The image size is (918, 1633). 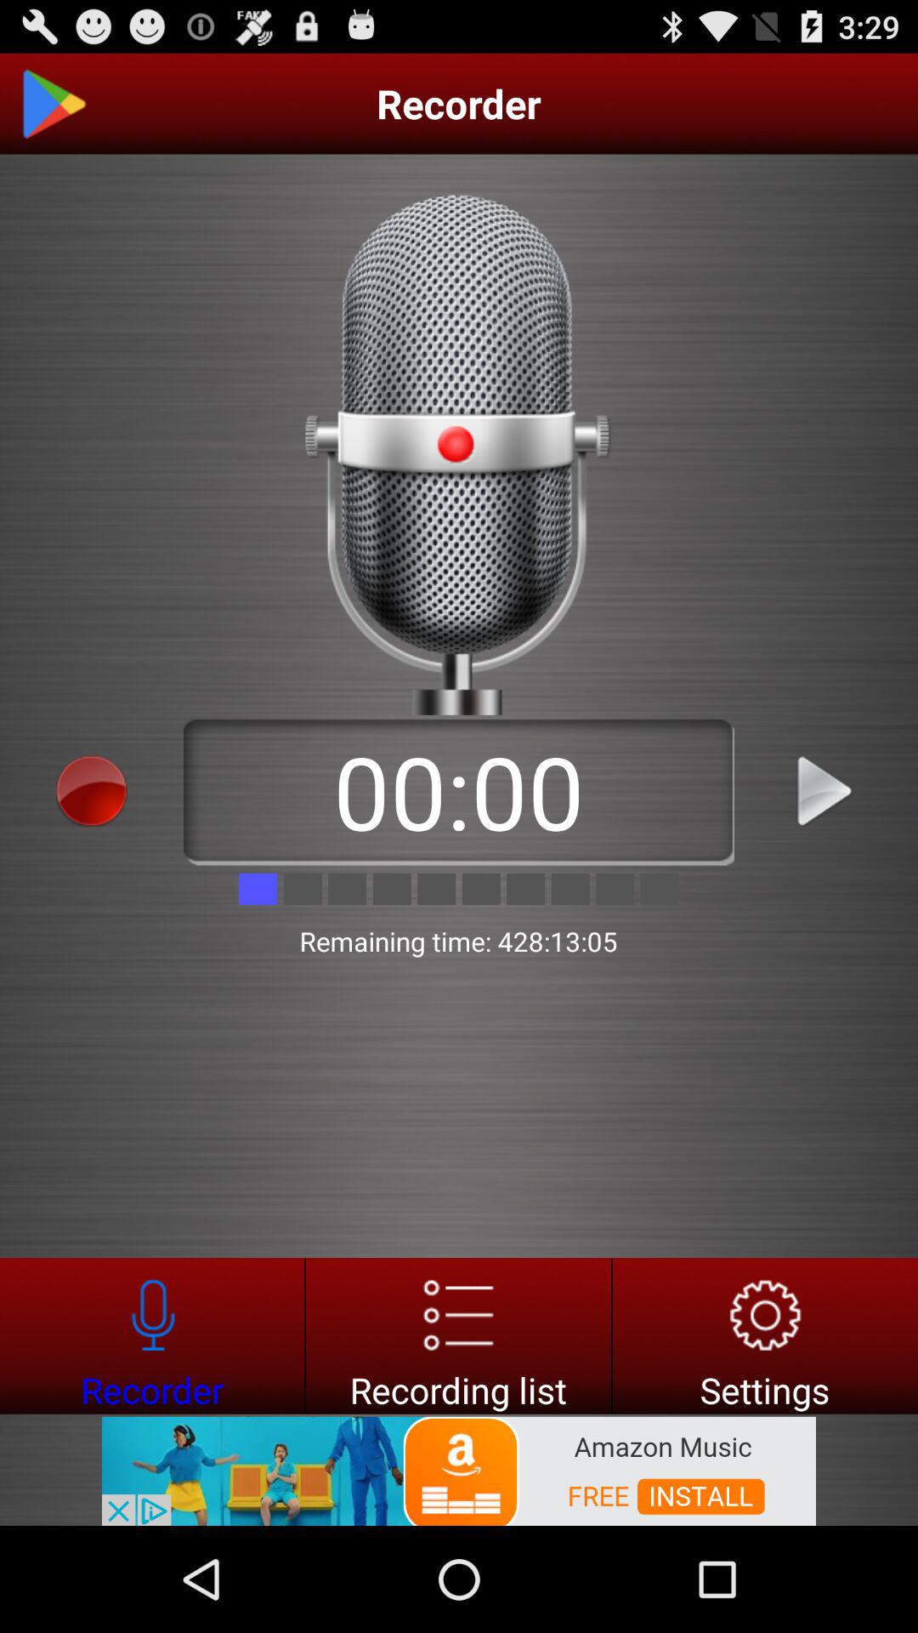 I want to click on click to record options, so click(x=92, y=791).